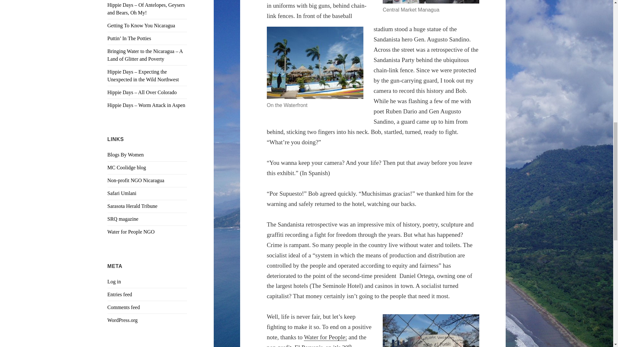 Image resolution: width=618 pixels, height=347 pixels. I want to click on Water for People NGO, so click(131, 232).